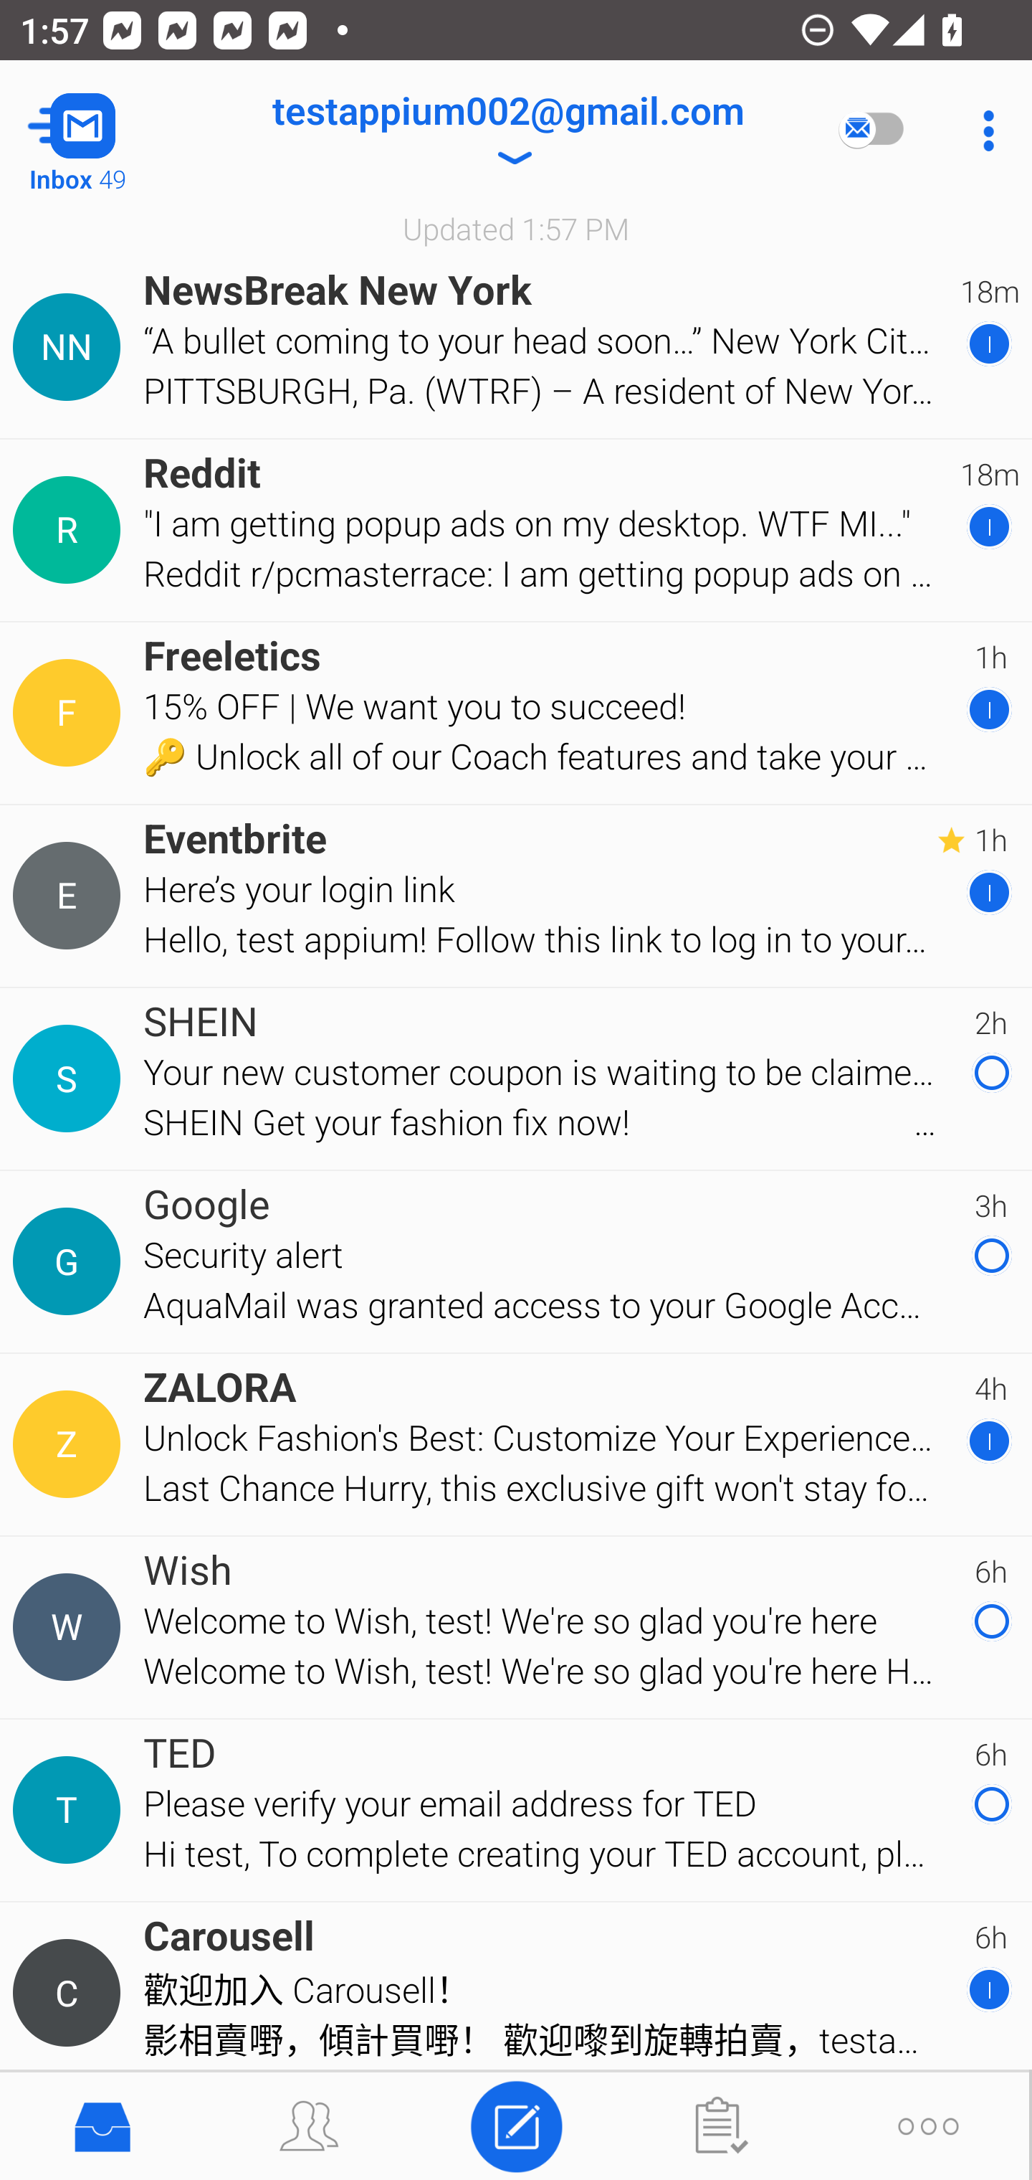 The width and height of the screenshot is (1032, 2180). I want to click on Contact Details, so click(70, 896).